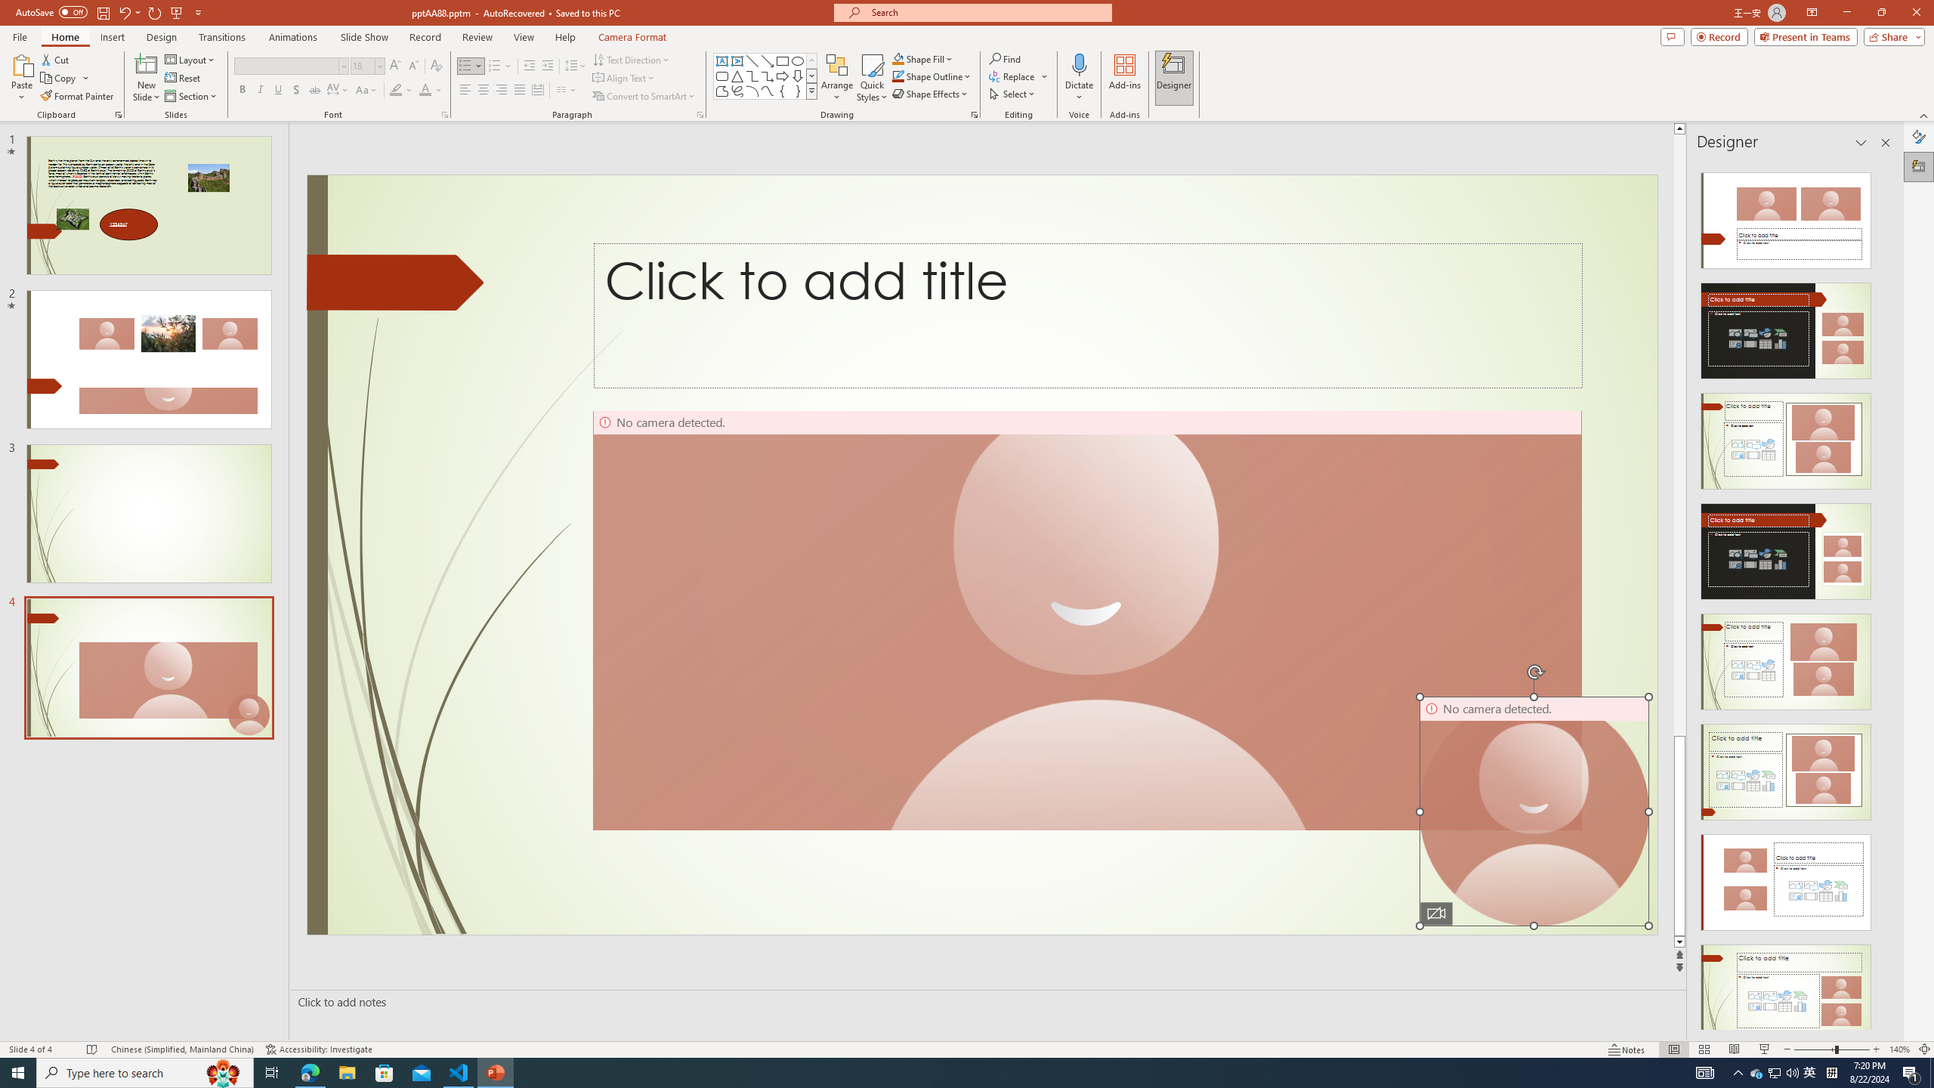  What do you see at coordinates (242, 91) in the screenshot?
I see `Bold` at bounding box center [242, 91].